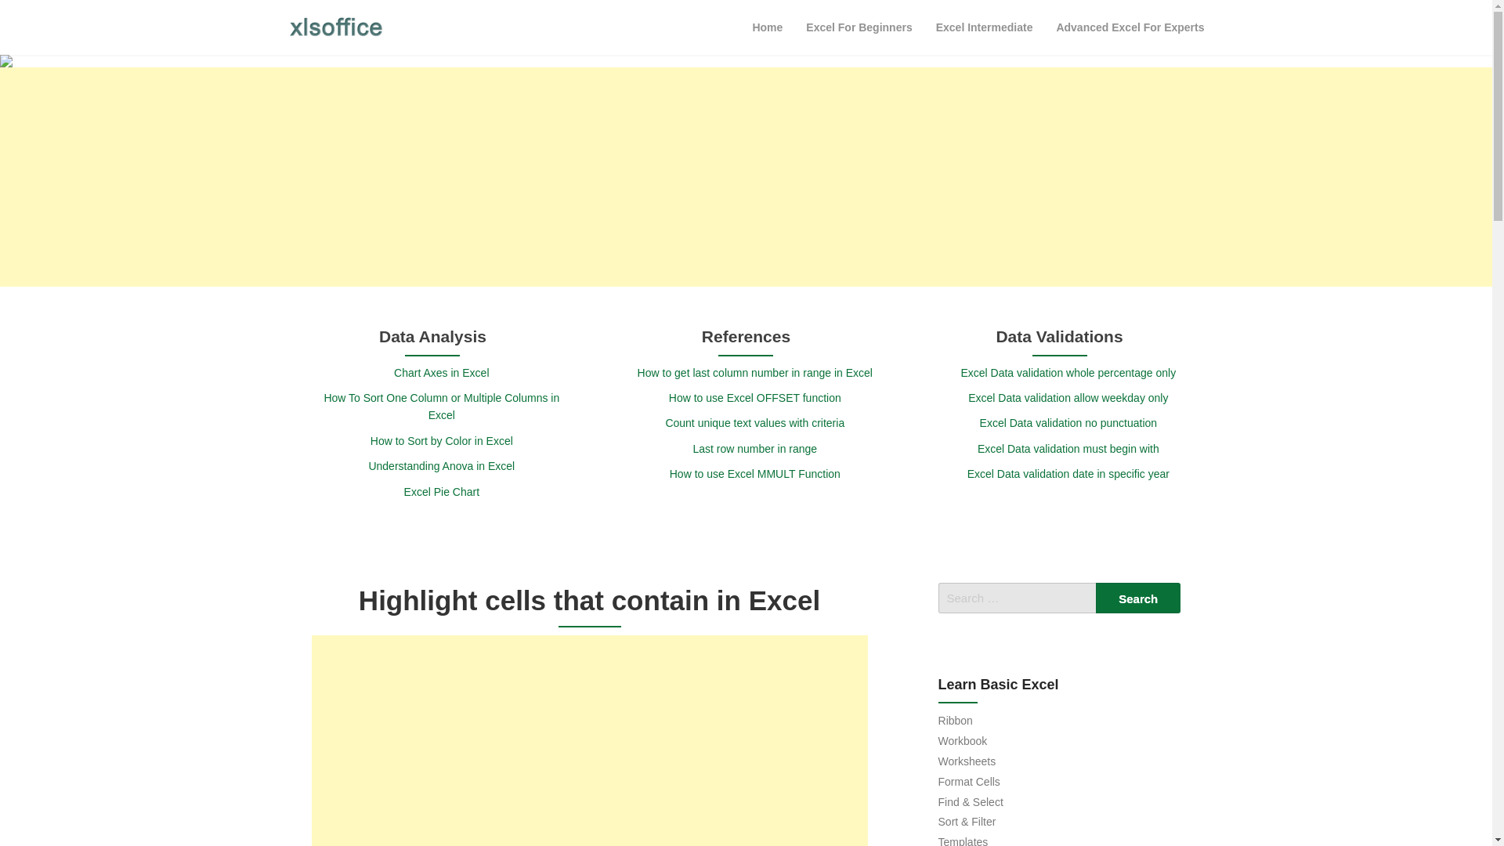 The height and width of the screenshot is (846, 1504). I want to click on Search, so click(1138, 598).